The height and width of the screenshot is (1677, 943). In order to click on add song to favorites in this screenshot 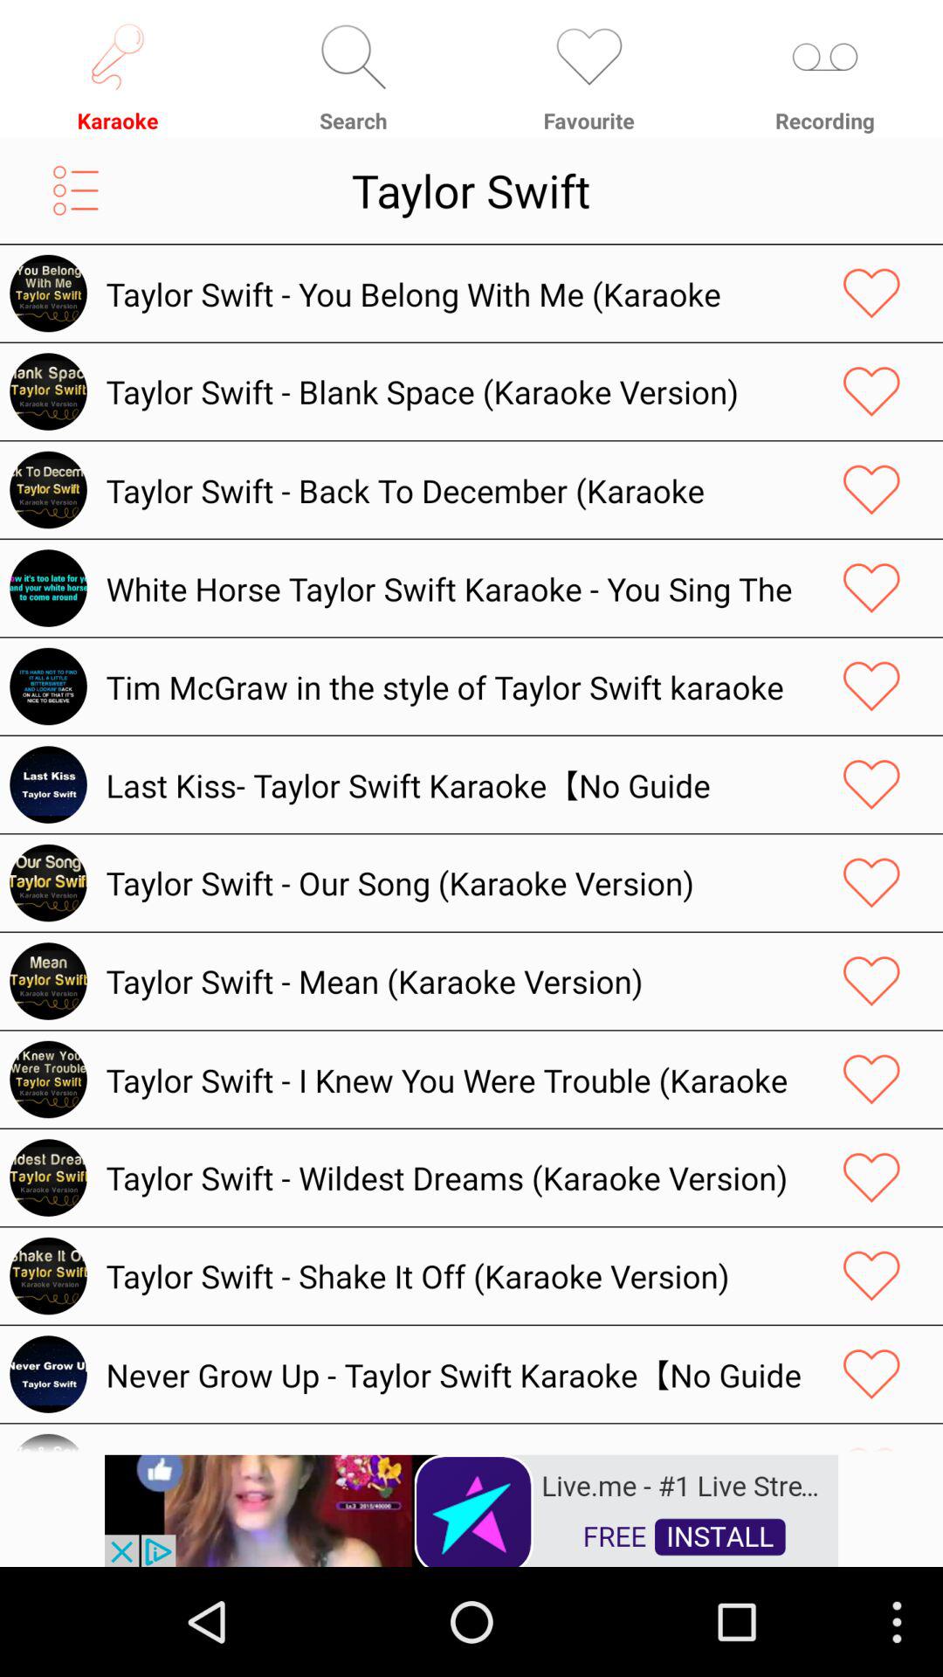, I will do `click(871, 1080)`.